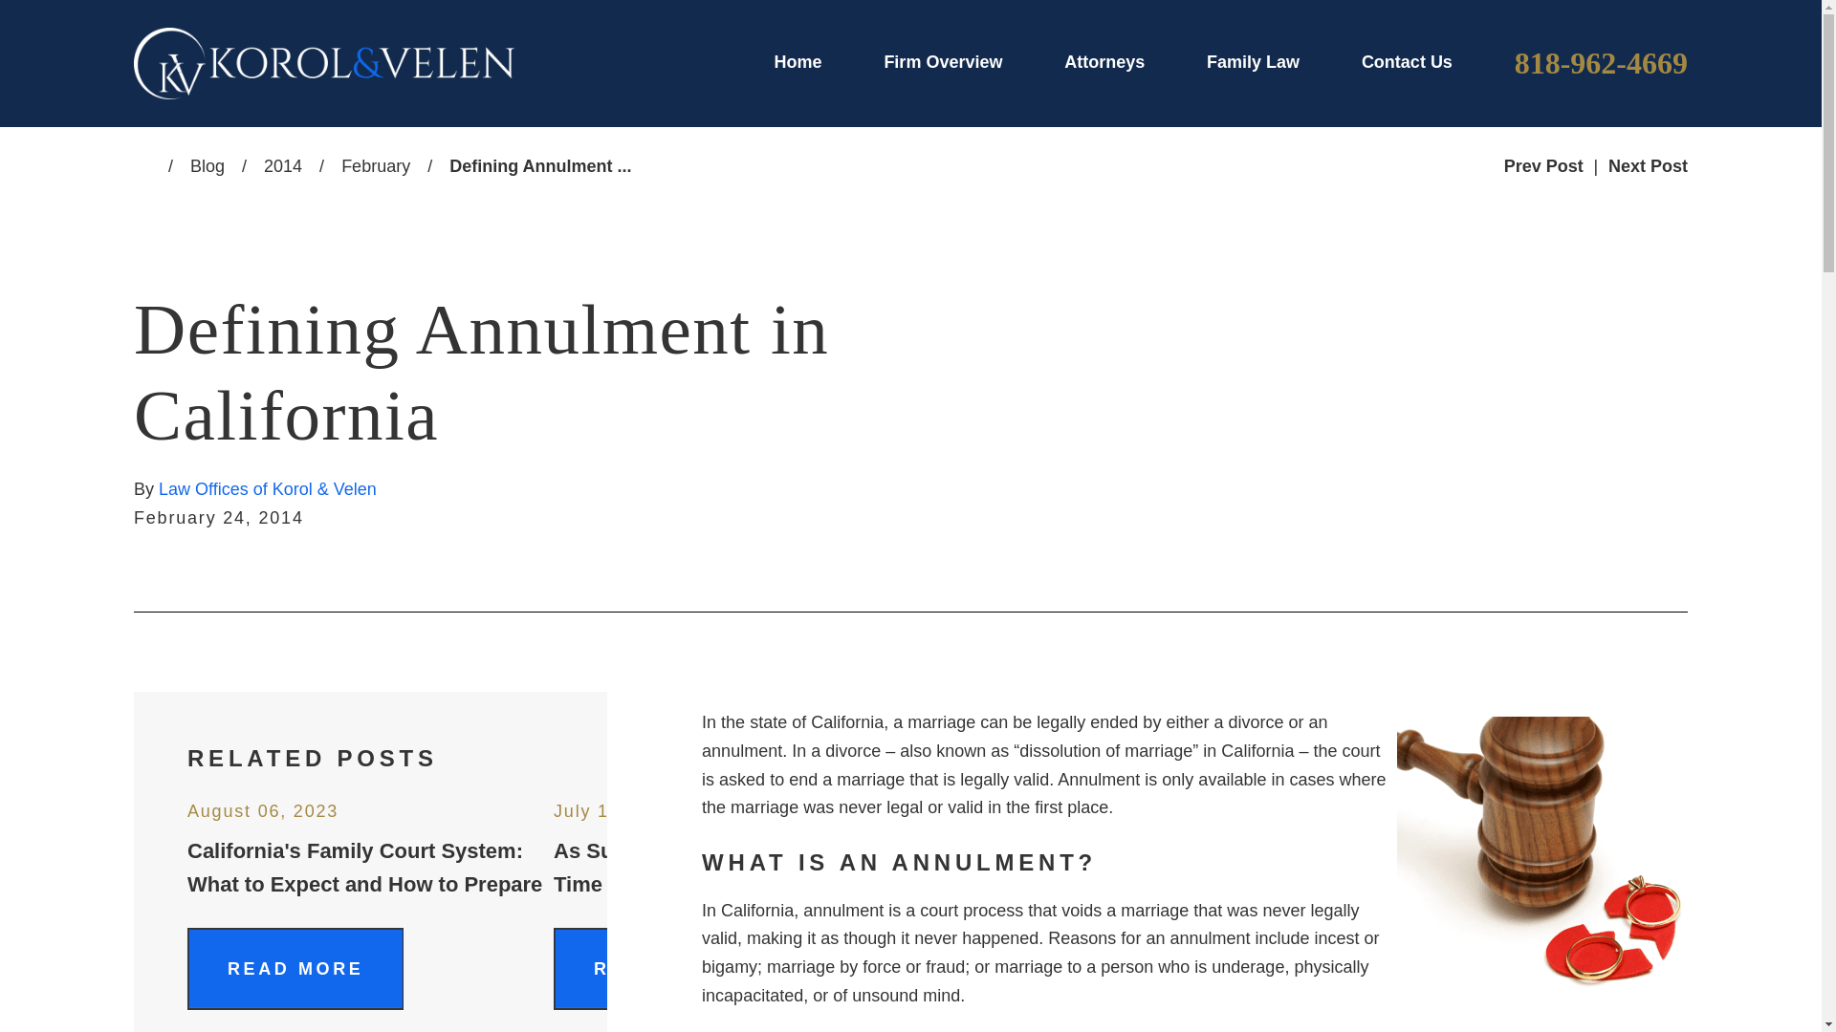 Image resolution: width=1836 pixels, height=1032 pixels. I want to click on 2014, so click(283, 166).